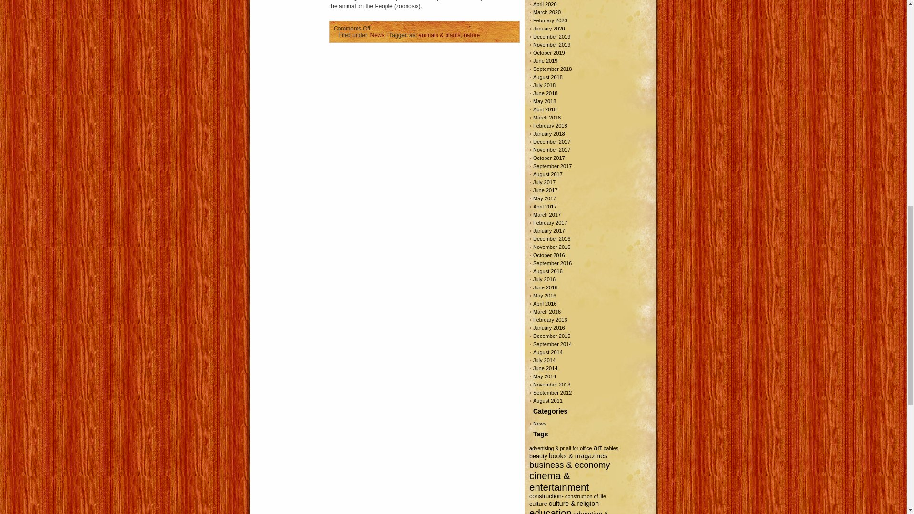 The image size is (914, 514). Describe the element at coordinates (546, 117) in the screenshot. I see `March 2018` at that location.